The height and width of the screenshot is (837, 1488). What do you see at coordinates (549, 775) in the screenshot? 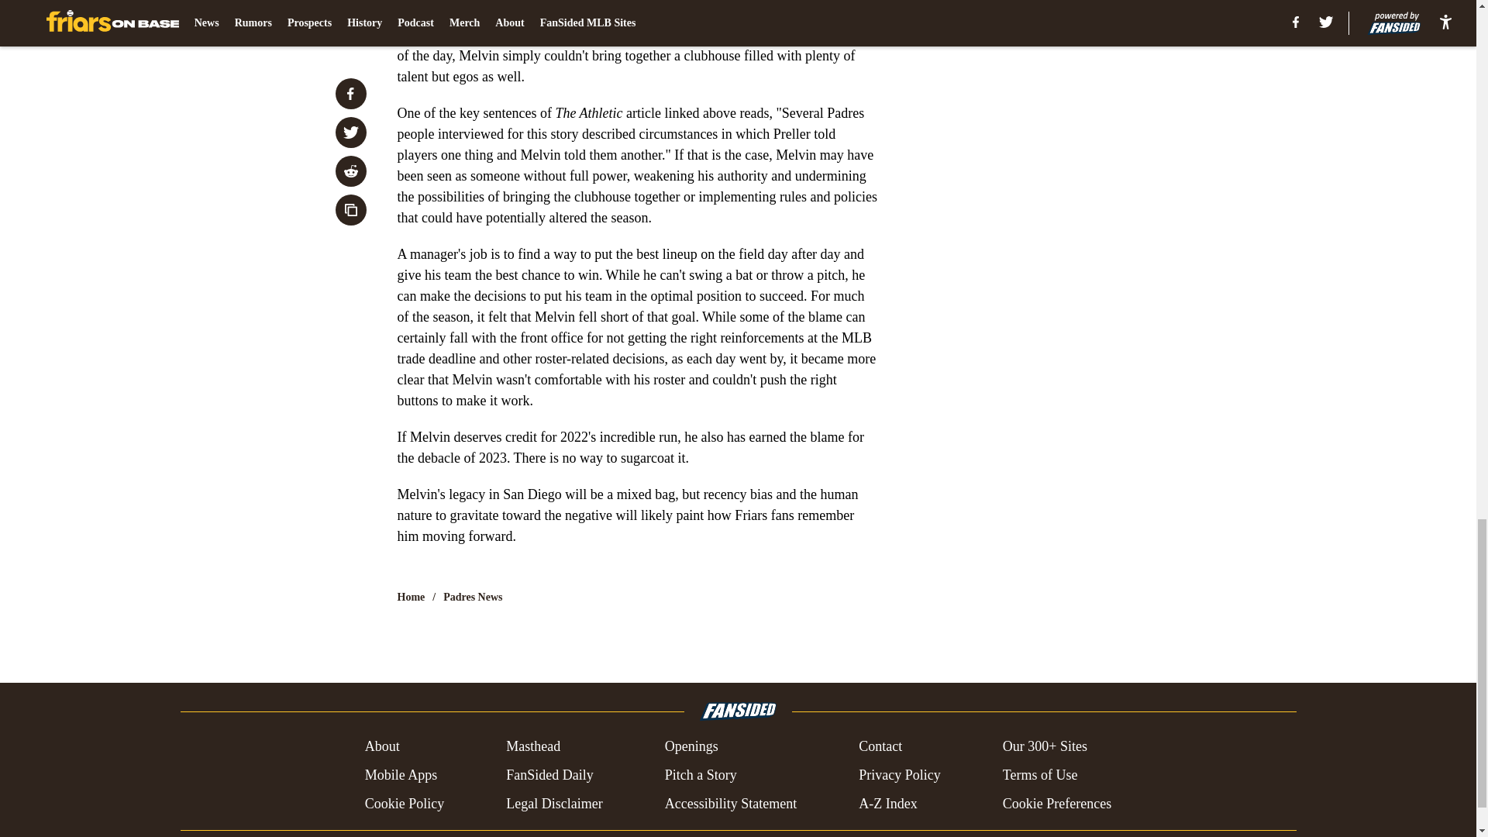
I see `FanSided Daily` at bounding box center [549, 775].